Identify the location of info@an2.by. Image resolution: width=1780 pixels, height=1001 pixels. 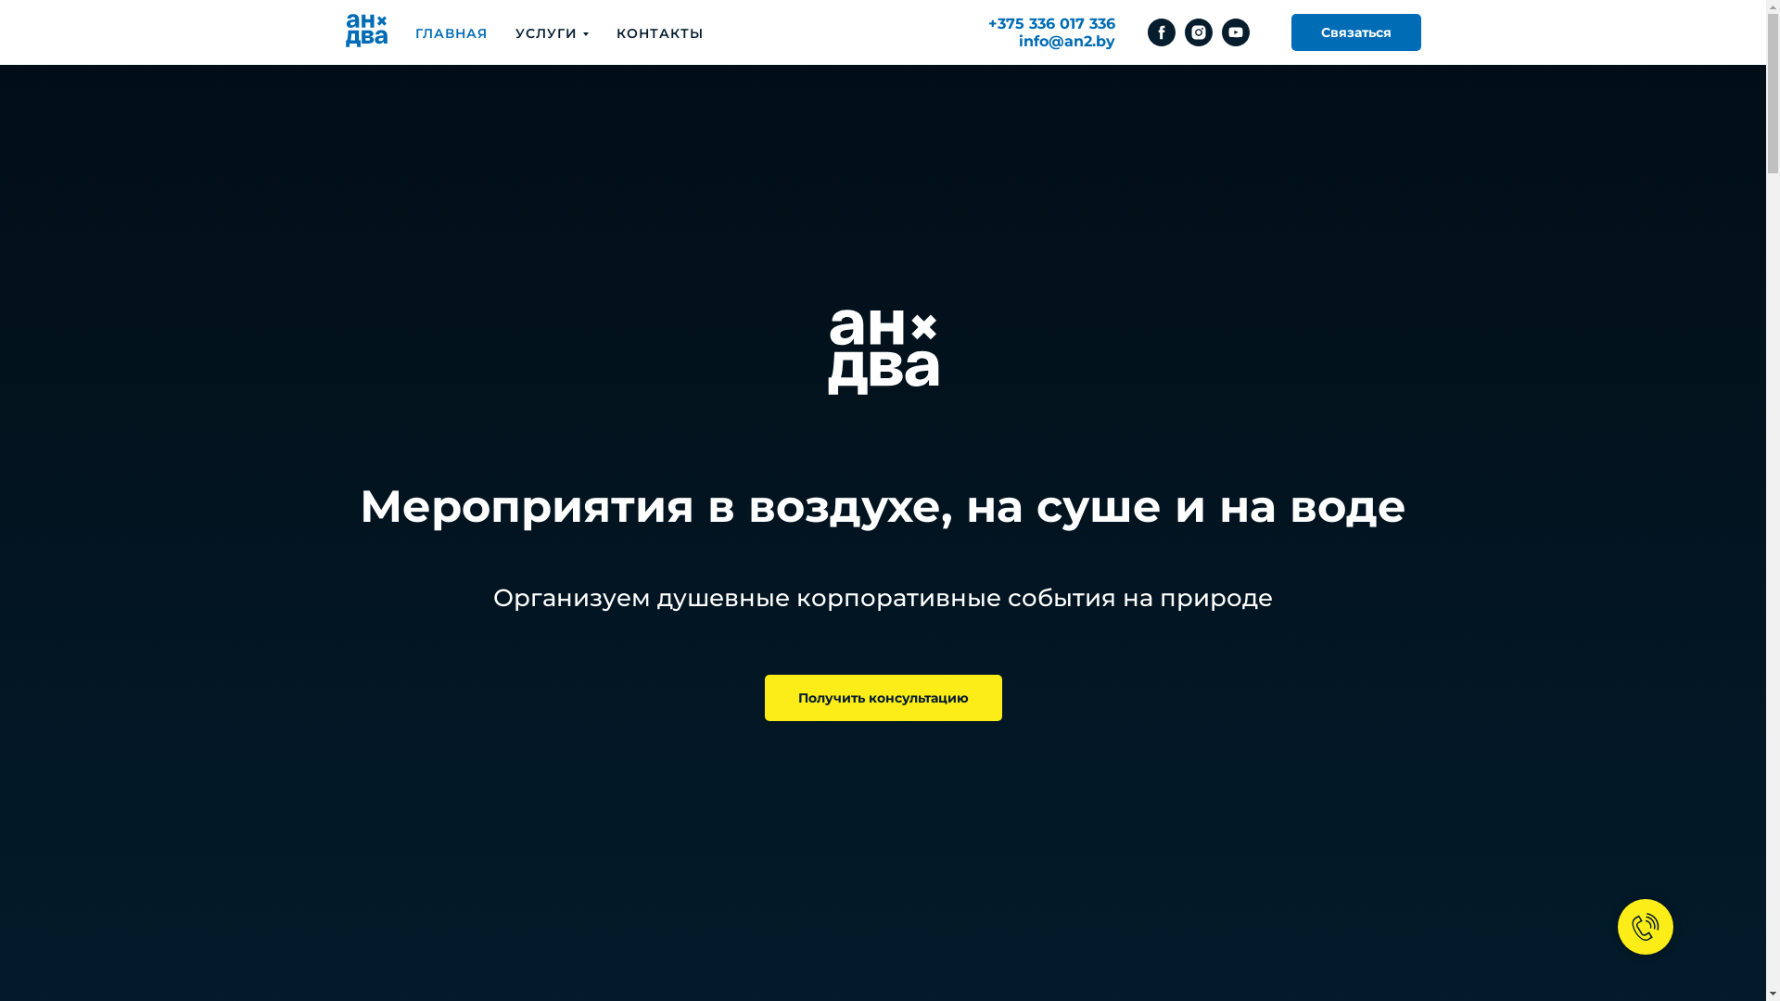
(1066, 41).